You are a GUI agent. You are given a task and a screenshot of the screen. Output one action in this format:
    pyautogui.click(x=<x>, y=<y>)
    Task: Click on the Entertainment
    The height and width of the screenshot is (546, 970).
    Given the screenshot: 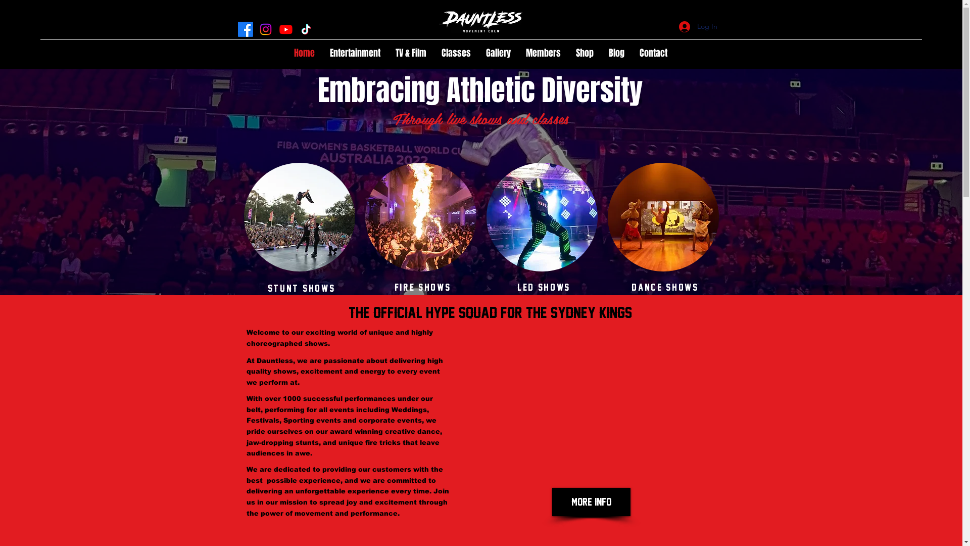 What is the action you would take?
    pyautogui.click(x=355, y=54)
    